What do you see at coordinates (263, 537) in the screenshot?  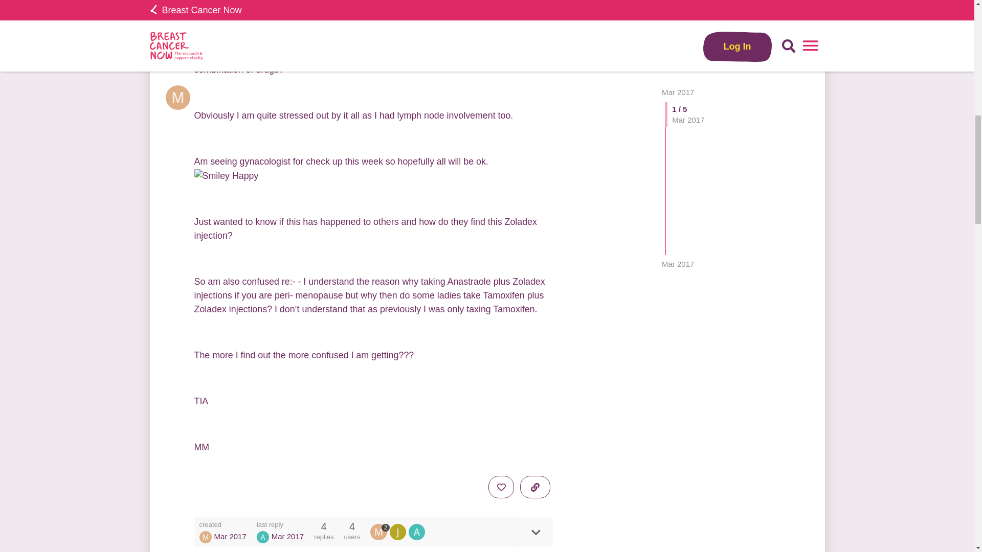 I see `Anita` at bounding box center [263, 537].